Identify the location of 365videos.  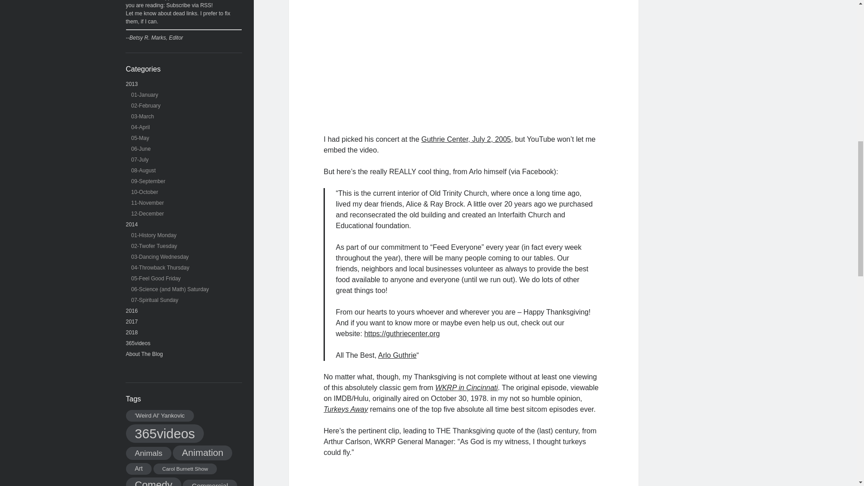
(138, 343).